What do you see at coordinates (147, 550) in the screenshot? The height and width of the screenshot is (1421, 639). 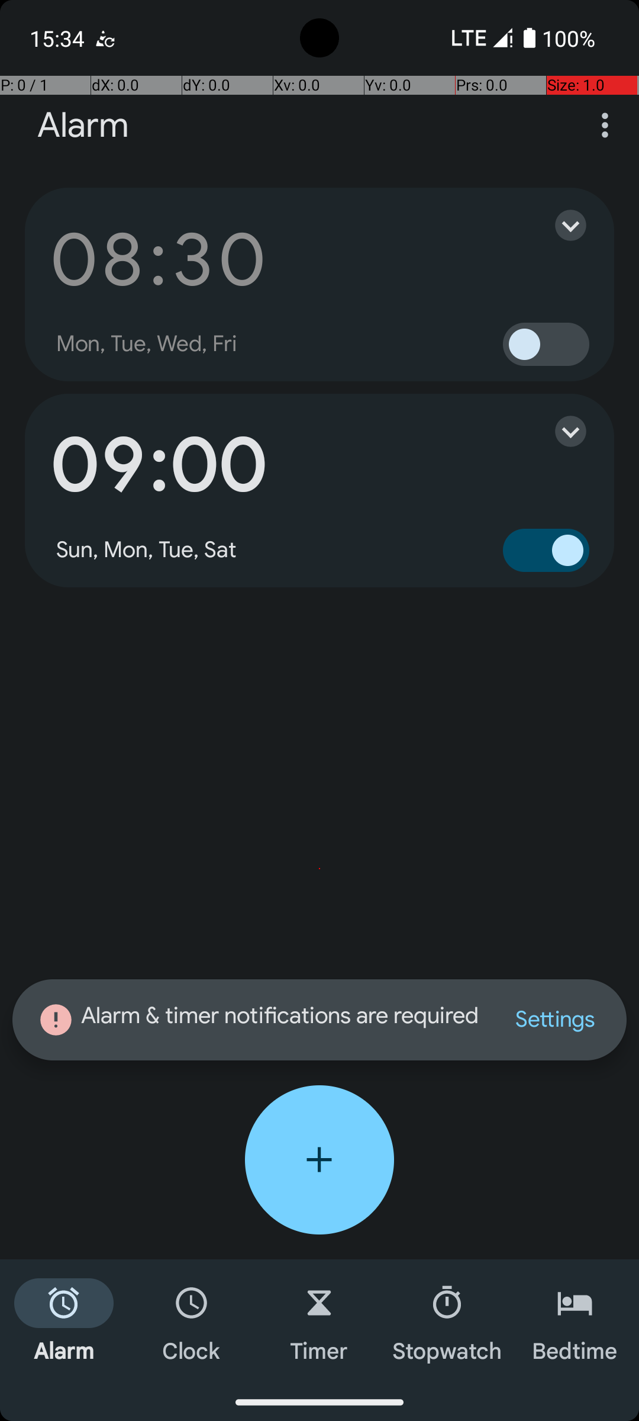 I see `Sun, Mon, Tue, Sat` at bounding box center [147, 550].